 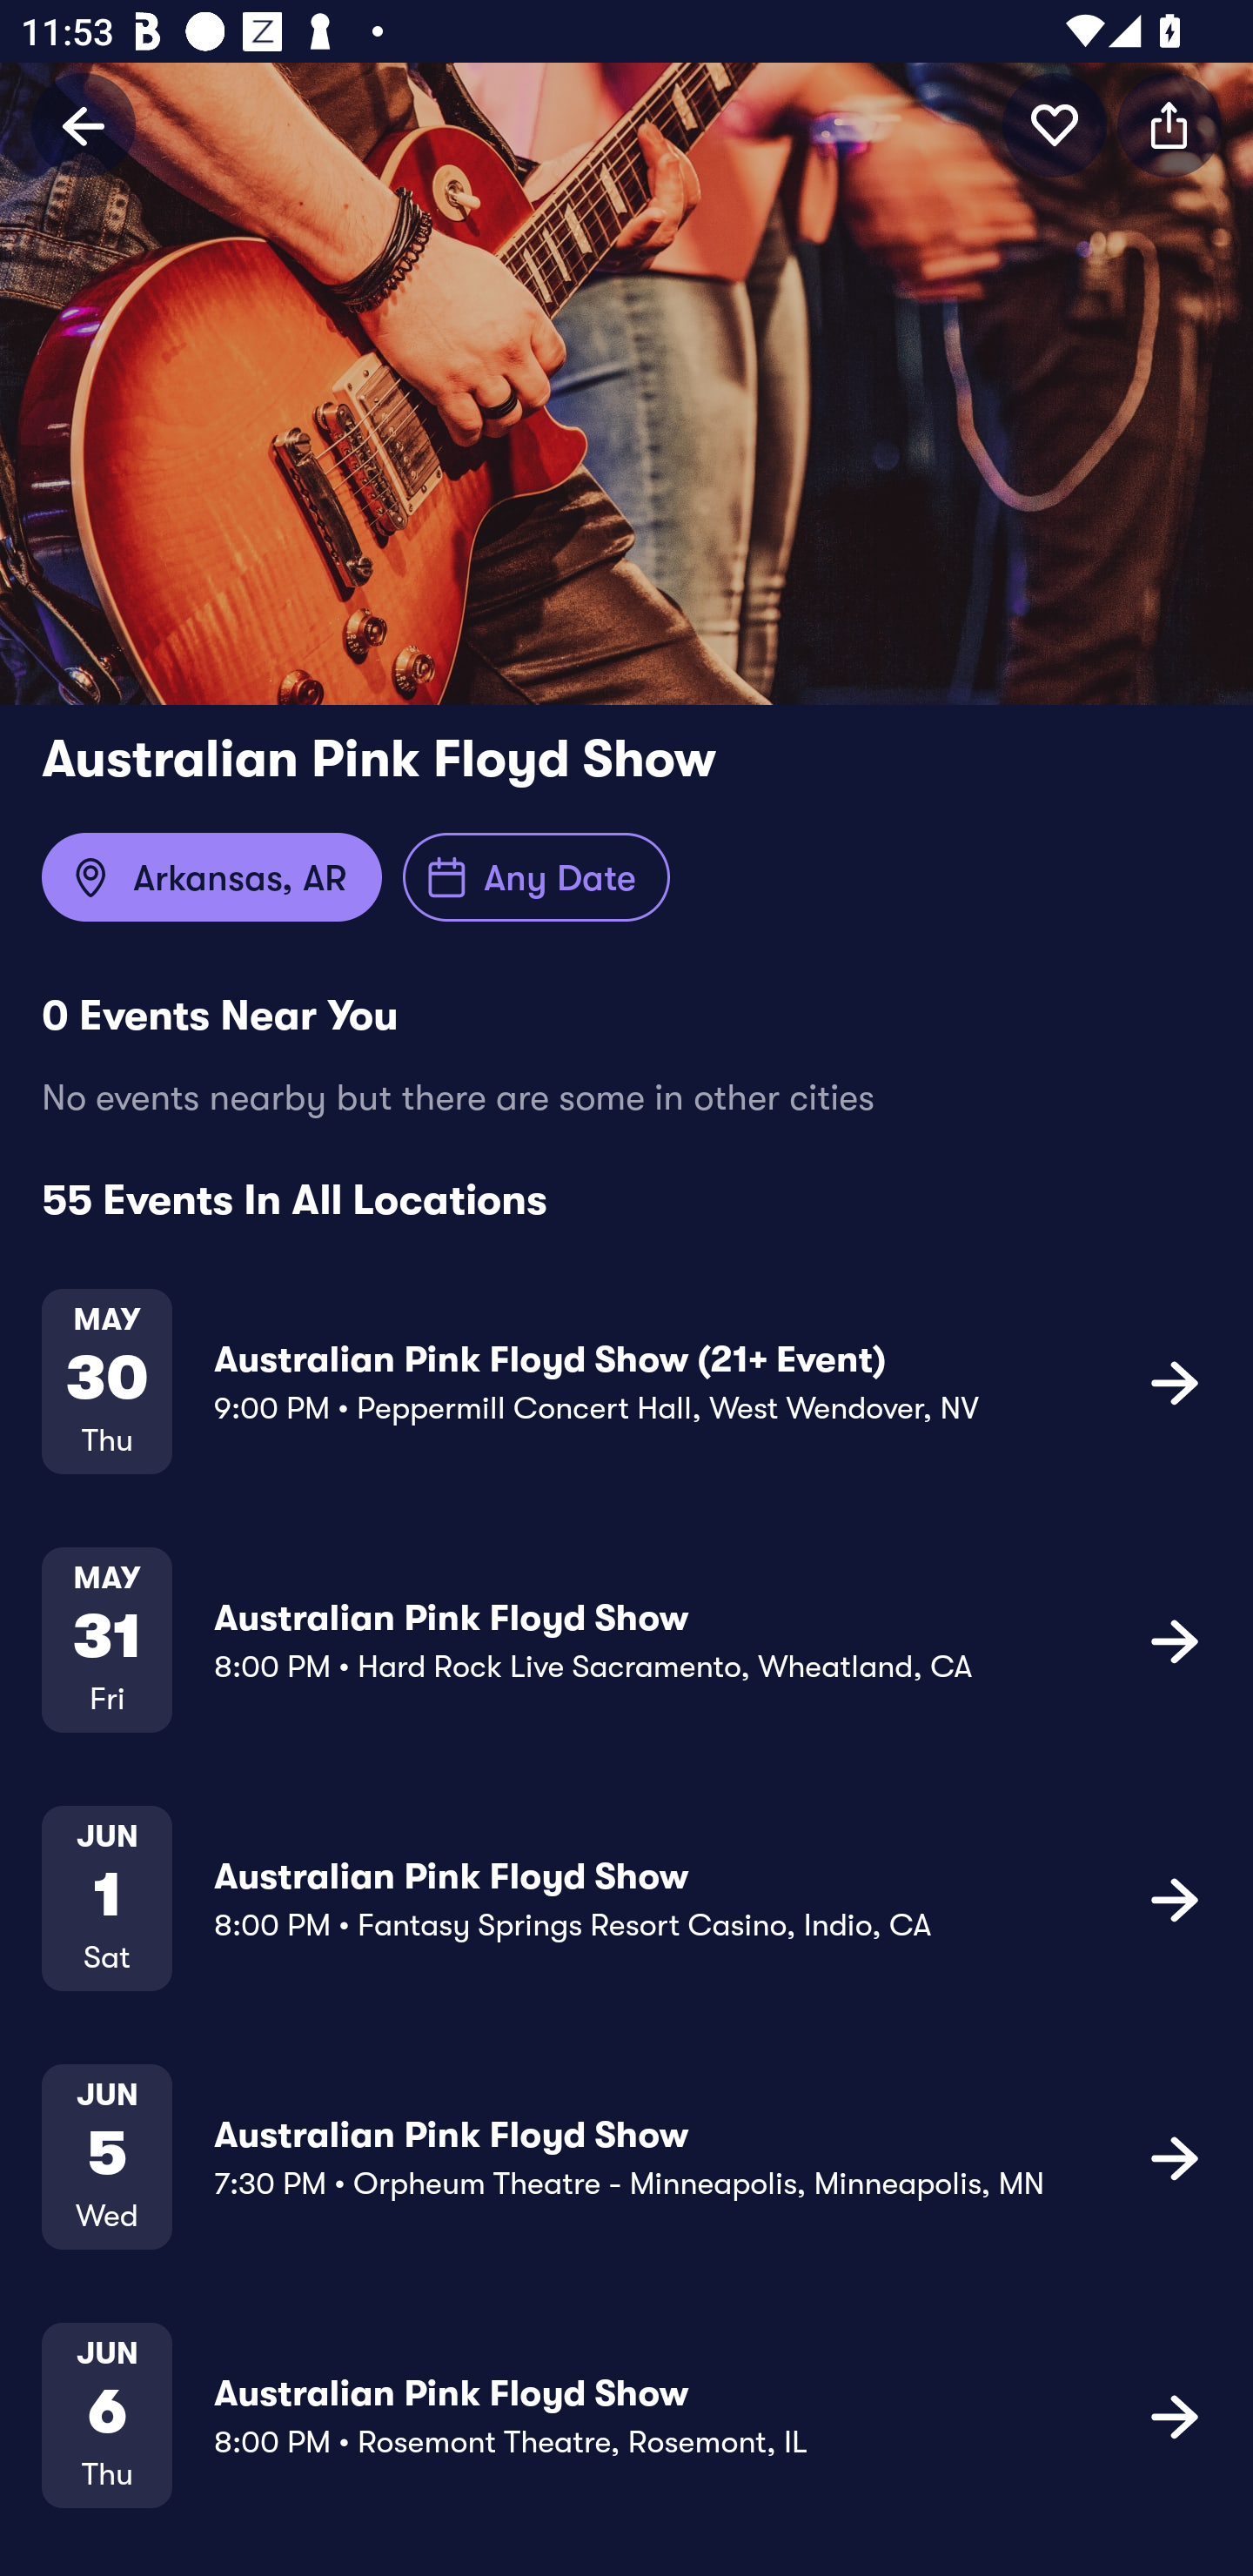 What do you see at coordinates (536, 877) in the screenshot?
I see `Any Date` at bounding box center [536, 877].